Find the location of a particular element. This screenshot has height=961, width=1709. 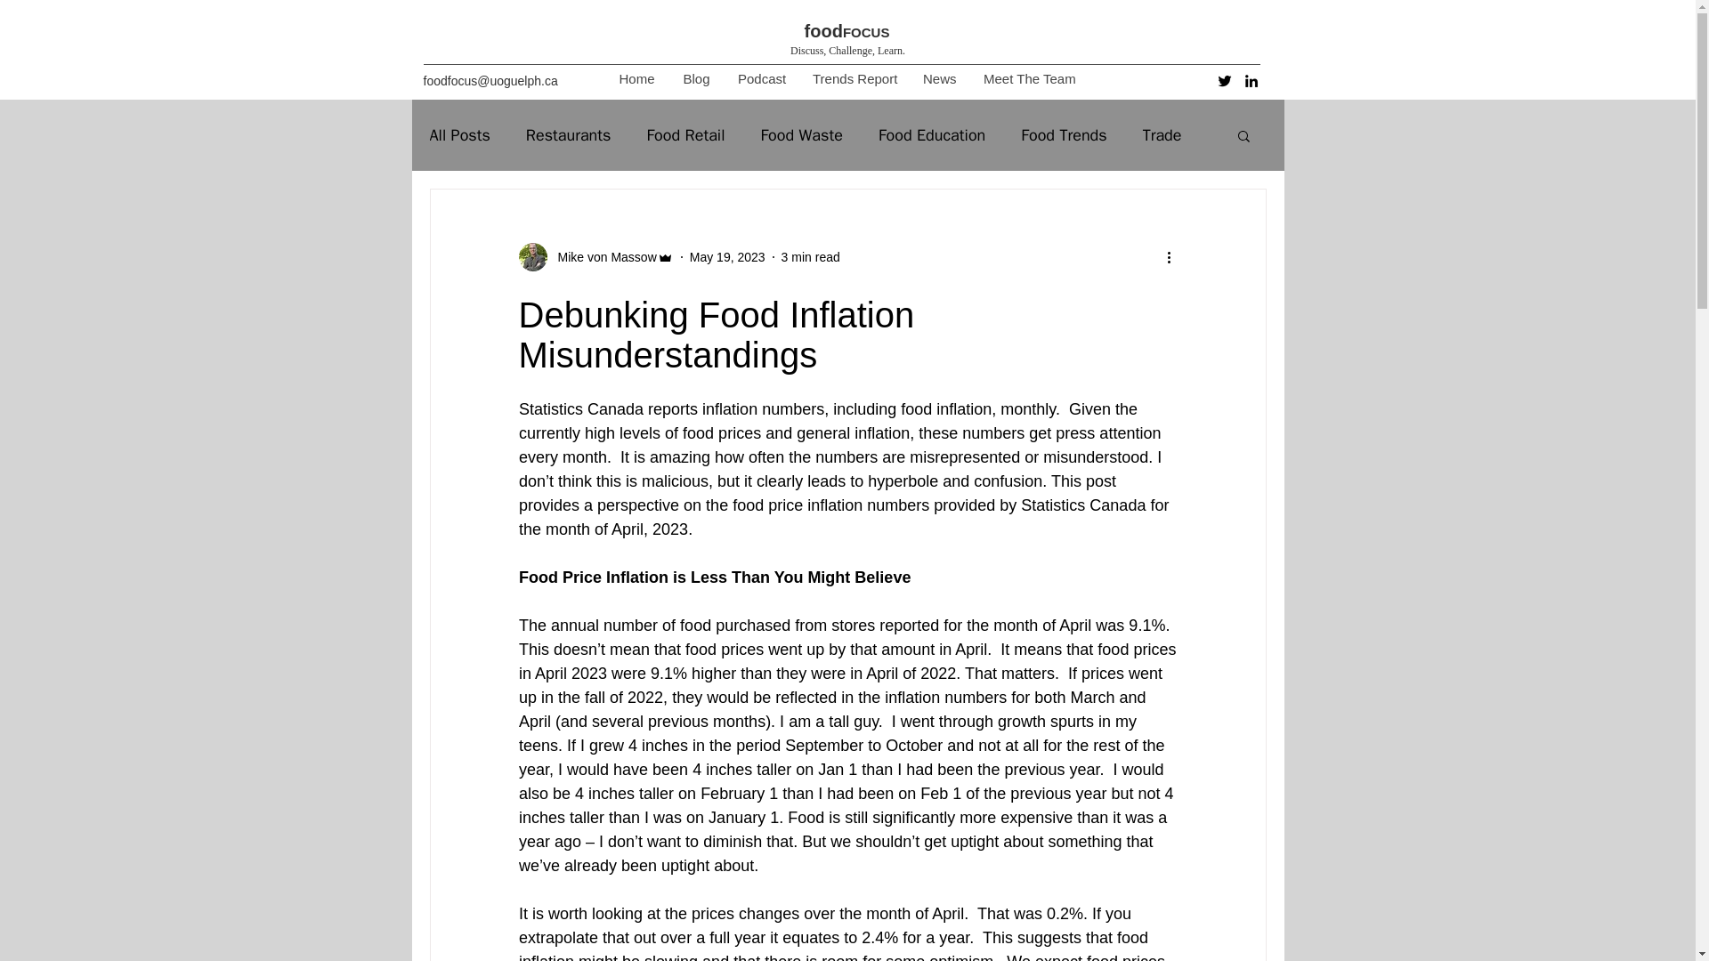

Meet The Team is located at coordinates (1029, 78).